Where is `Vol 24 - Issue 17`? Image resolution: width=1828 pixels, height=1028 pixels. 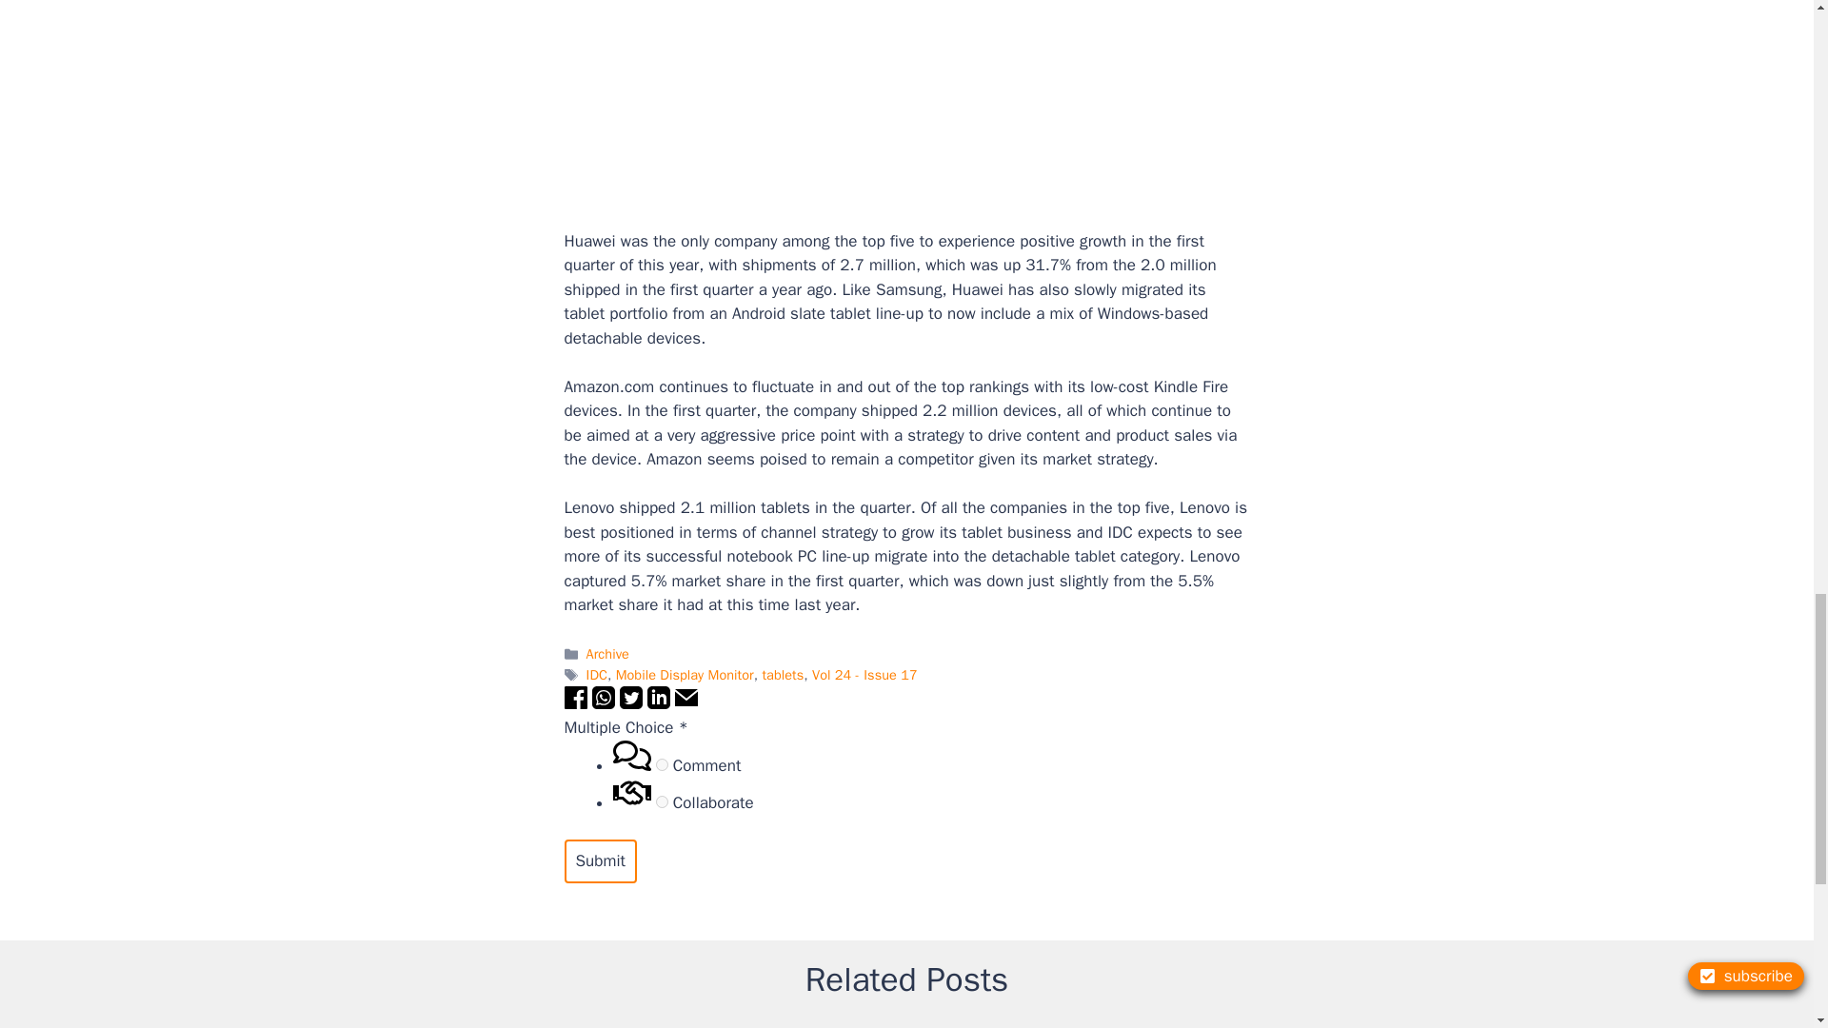
Vol 24 - Issue 17 is located at coordinates (864, 674).